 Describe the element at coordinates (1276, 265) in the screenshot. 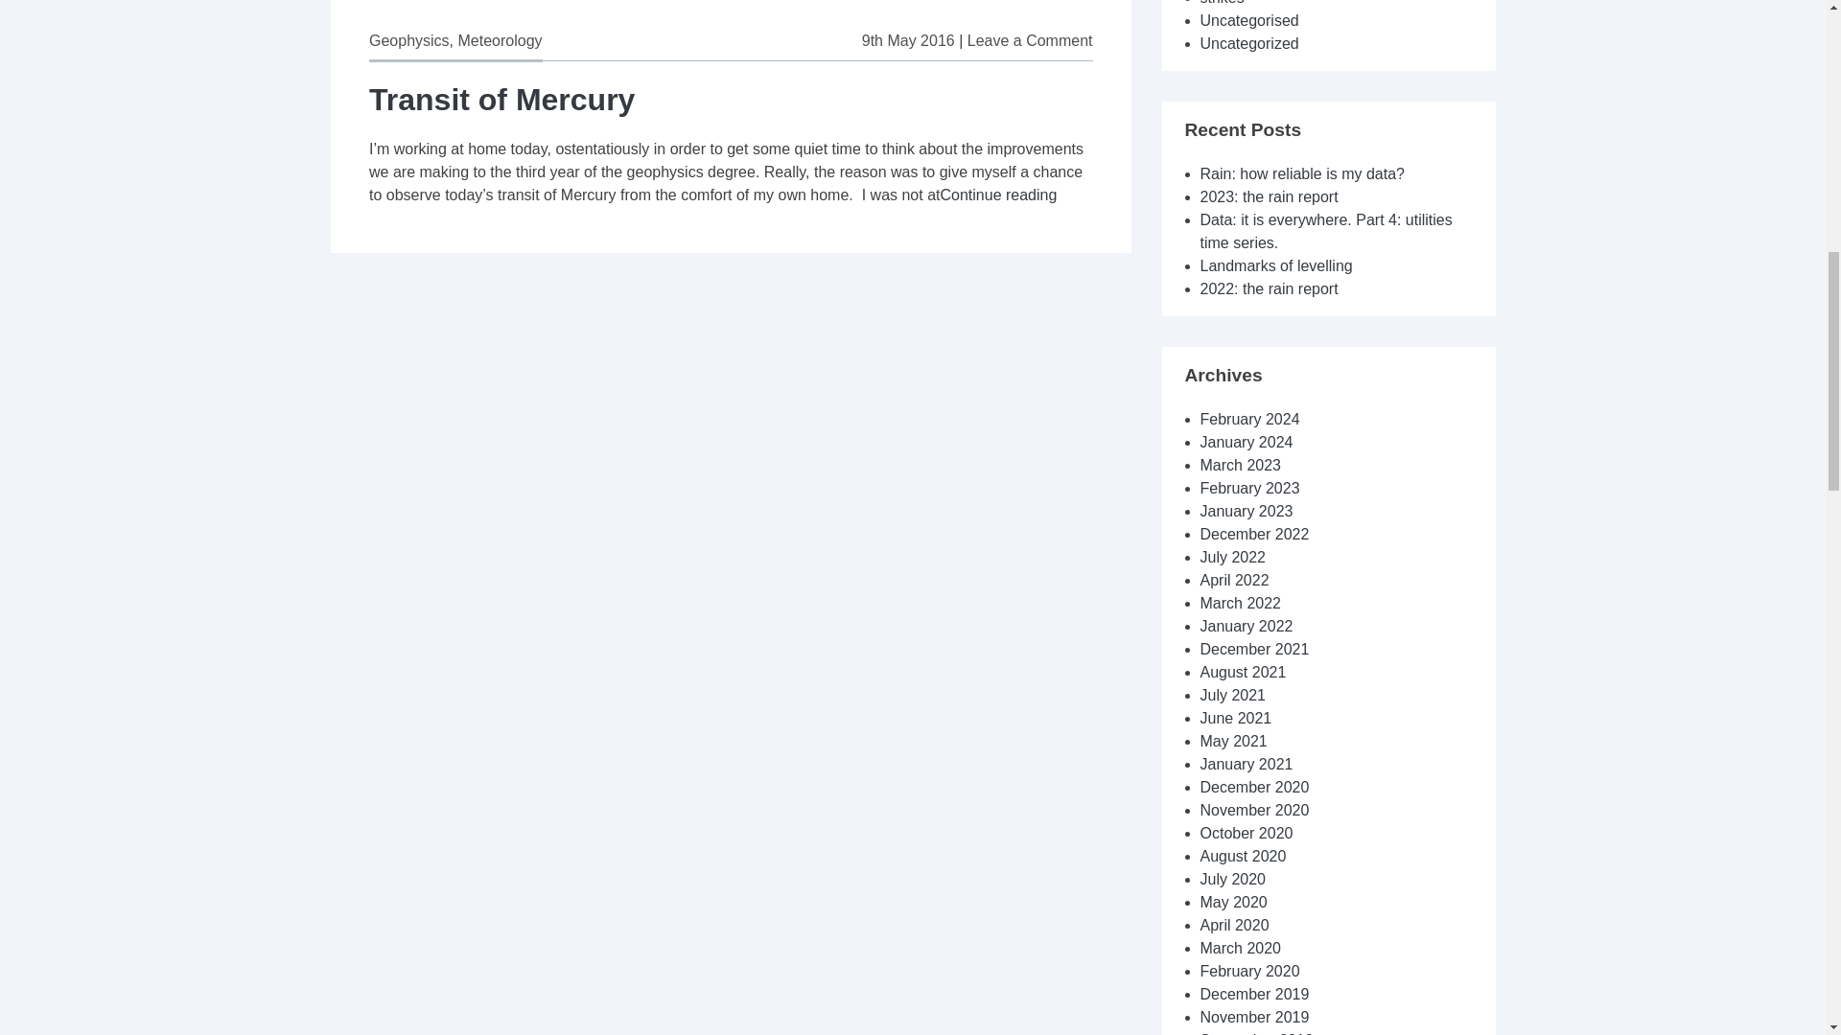

I see `February 2024` at that location.